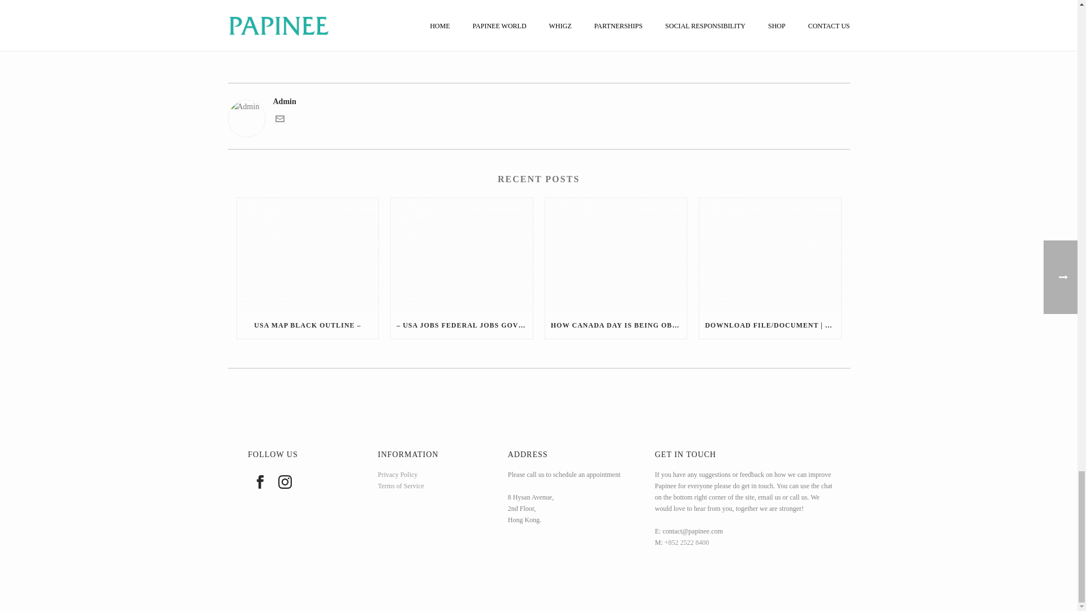 The height and width of the screenshot is (611, 1086). What do you see at coordinates (538, 102) in the screenshot?
I see `Admin` at bounding box center [538, 102].